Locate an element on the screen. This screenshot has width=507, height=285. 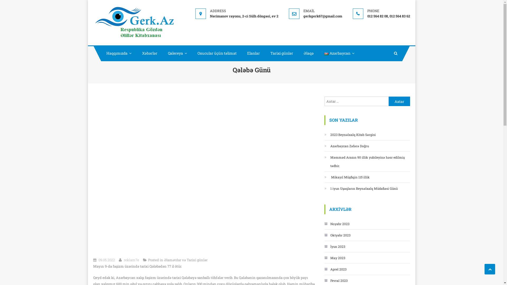
Noyabr 2023 is located at coordinates (337, 224).